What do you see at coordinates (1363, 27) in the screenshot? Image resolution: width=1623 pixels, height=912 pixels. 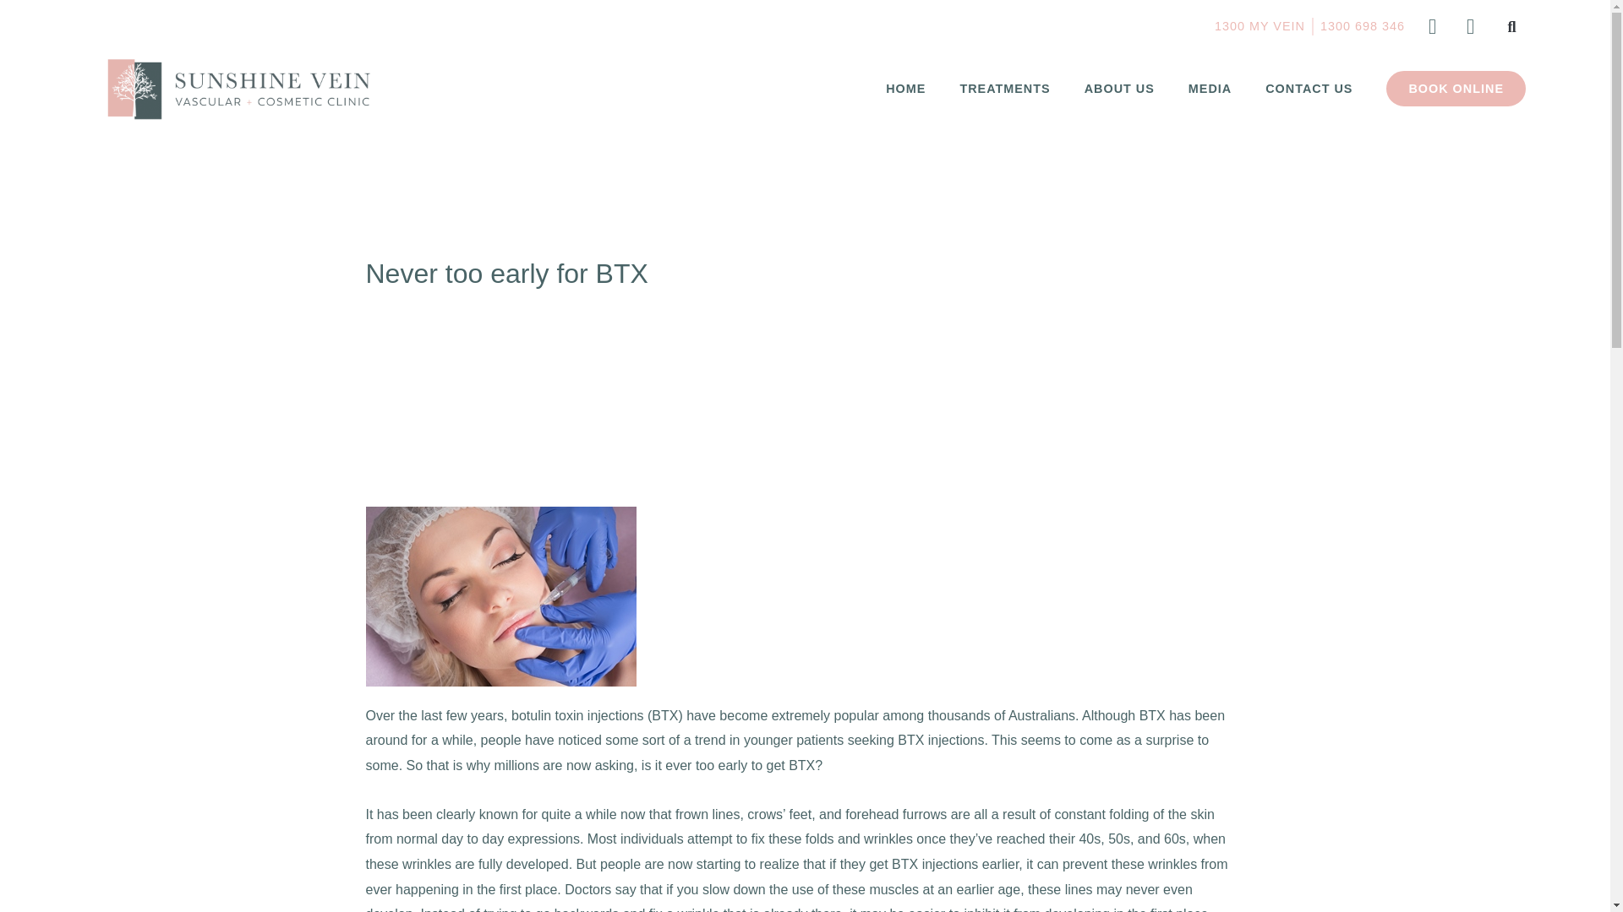 I see `1300 698 346` at bounding box center [1363, 27].